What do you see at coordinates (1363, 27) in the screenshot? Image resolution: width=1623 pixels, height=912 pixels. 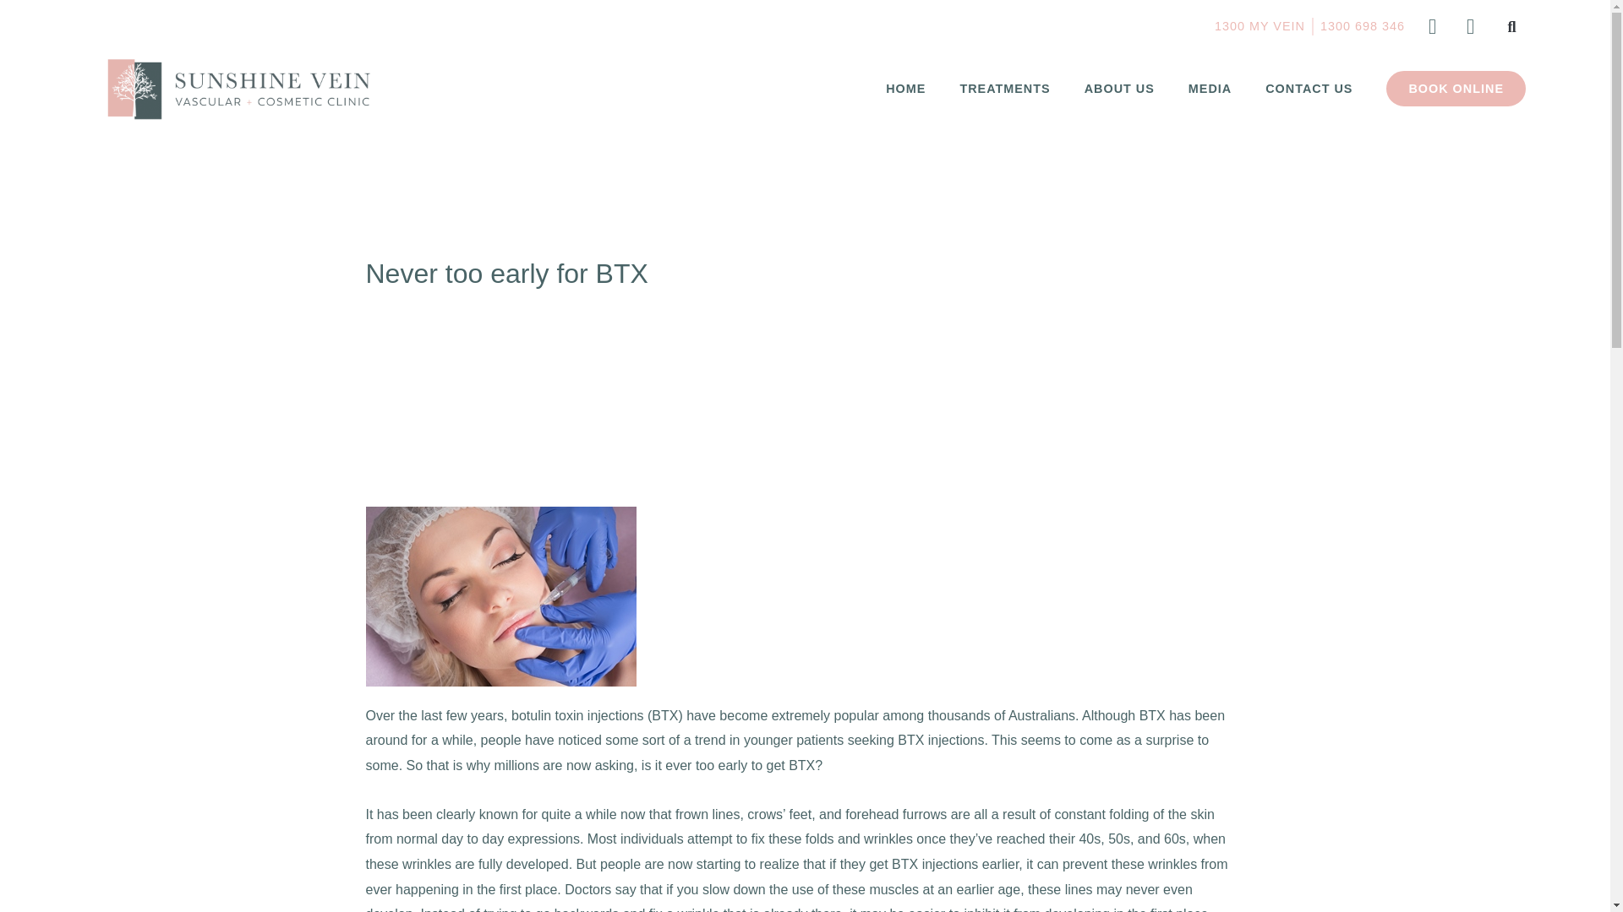 I see `1300 698 346` at bounding box center [1363, 27].